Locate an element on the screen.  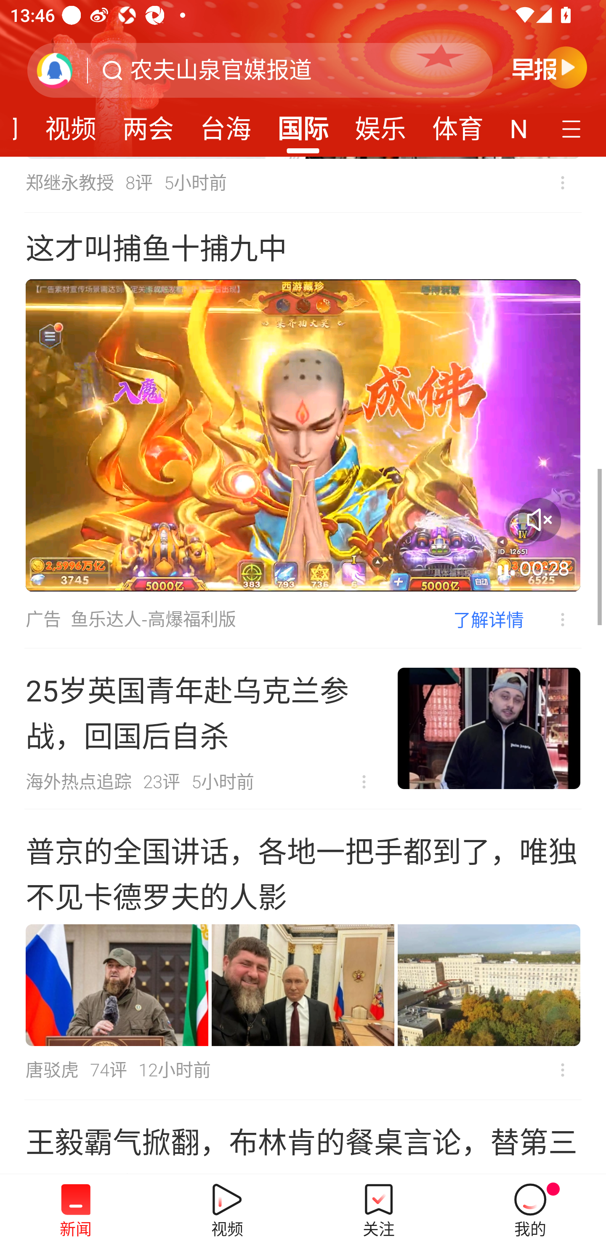
 定制频道 is located at coordinates (573, 128).